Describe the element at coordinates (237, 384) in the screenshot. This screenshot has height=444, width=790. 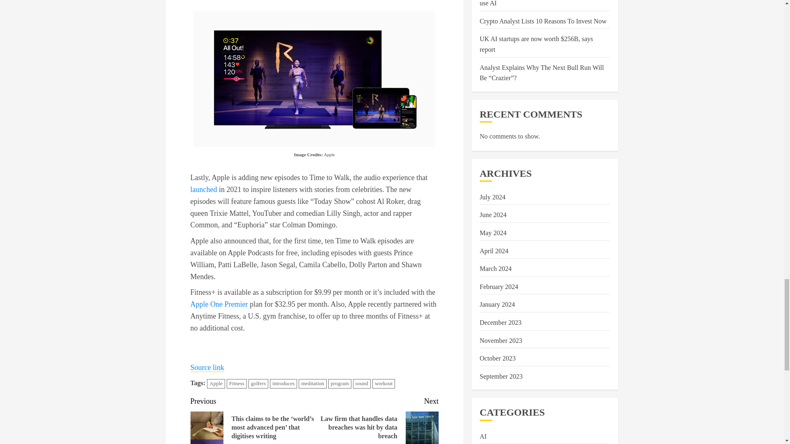
I see `Fitness` at that location.